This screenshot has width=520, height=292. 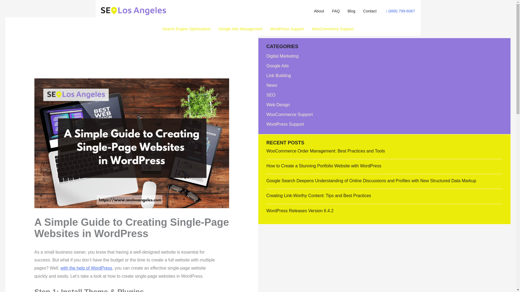 What do you see at coordinates (324, 166) in the screenshot?
I see `How to Create a Stunning Portfolio Website with WordPress` at bounding box center [324, 166].